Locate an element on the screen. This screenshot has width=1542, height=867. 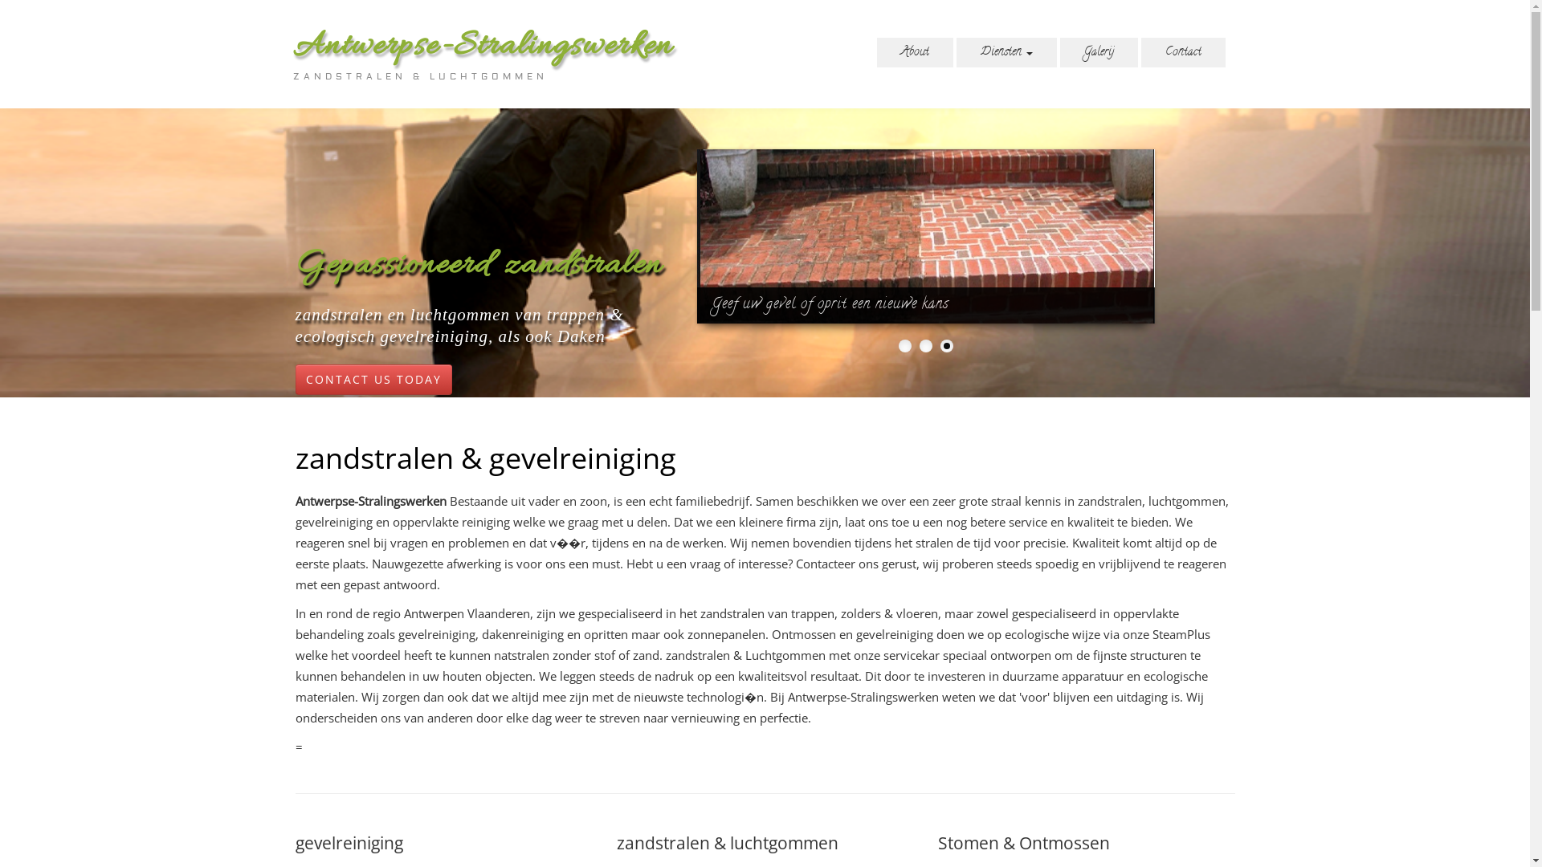
CONTACT US TODAY is located at coordinates (374, 380).